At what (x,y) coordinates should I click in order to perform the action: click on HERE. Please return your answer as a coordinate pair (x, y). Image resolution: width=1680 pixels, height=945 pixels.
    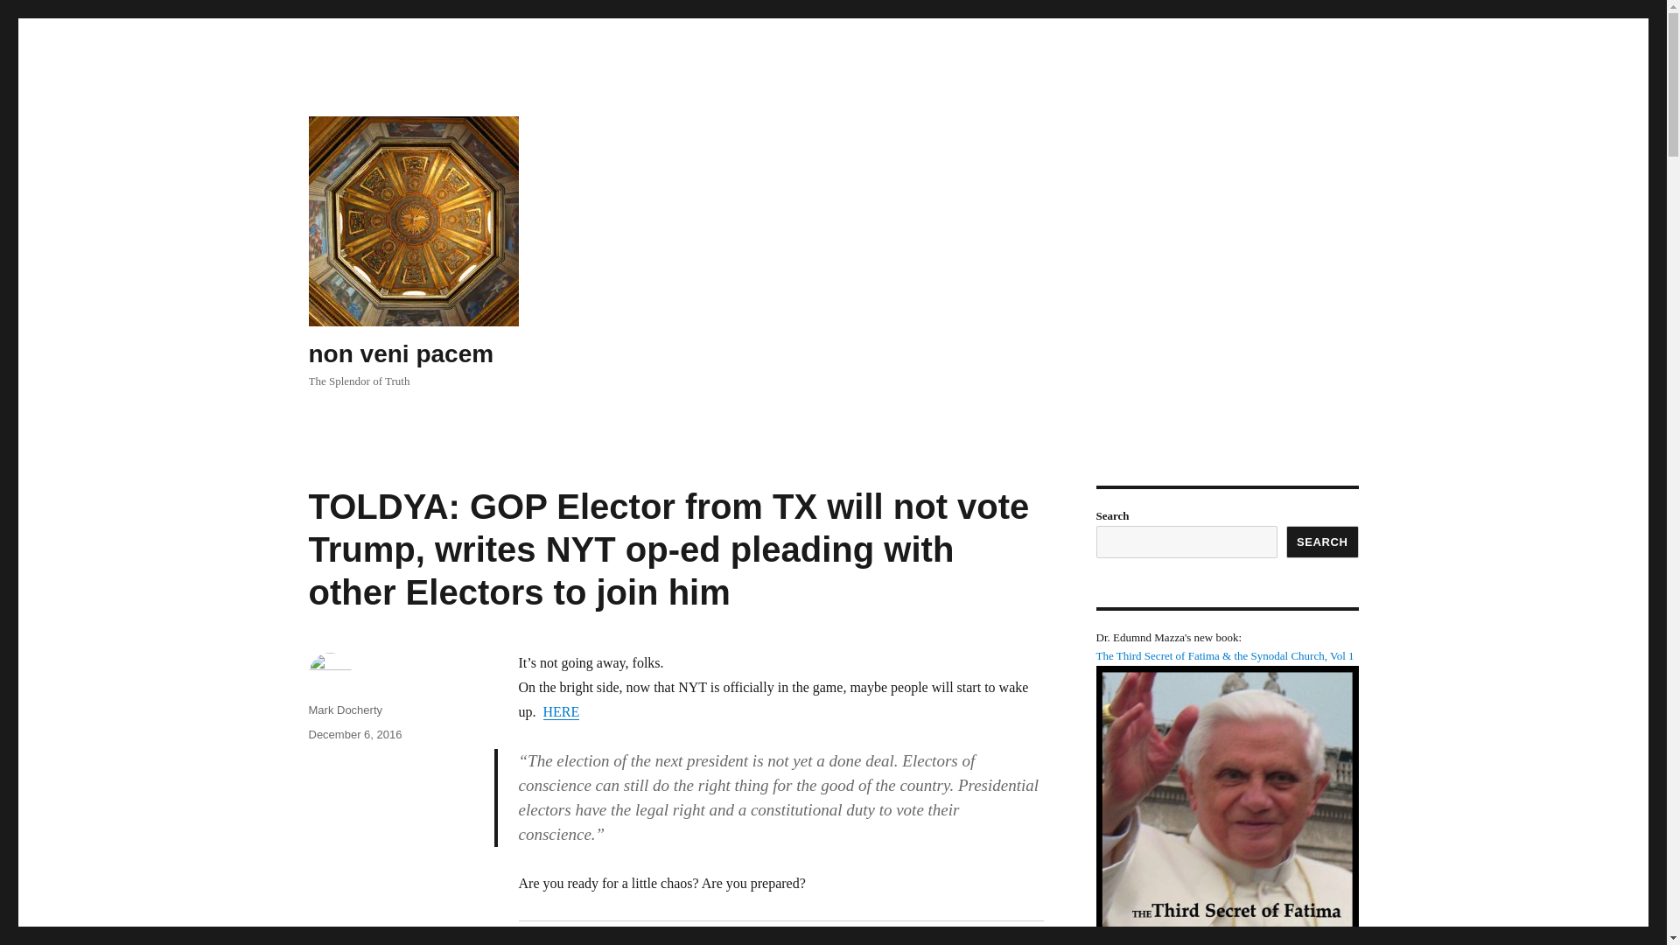
    Looking at the image, I should click on (561, 710).